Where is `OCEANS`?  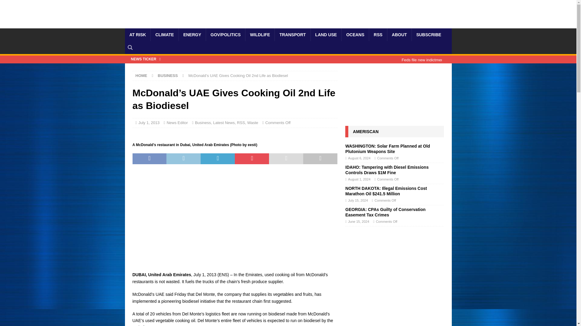 OCEANS is located at coordinates (355, 34).